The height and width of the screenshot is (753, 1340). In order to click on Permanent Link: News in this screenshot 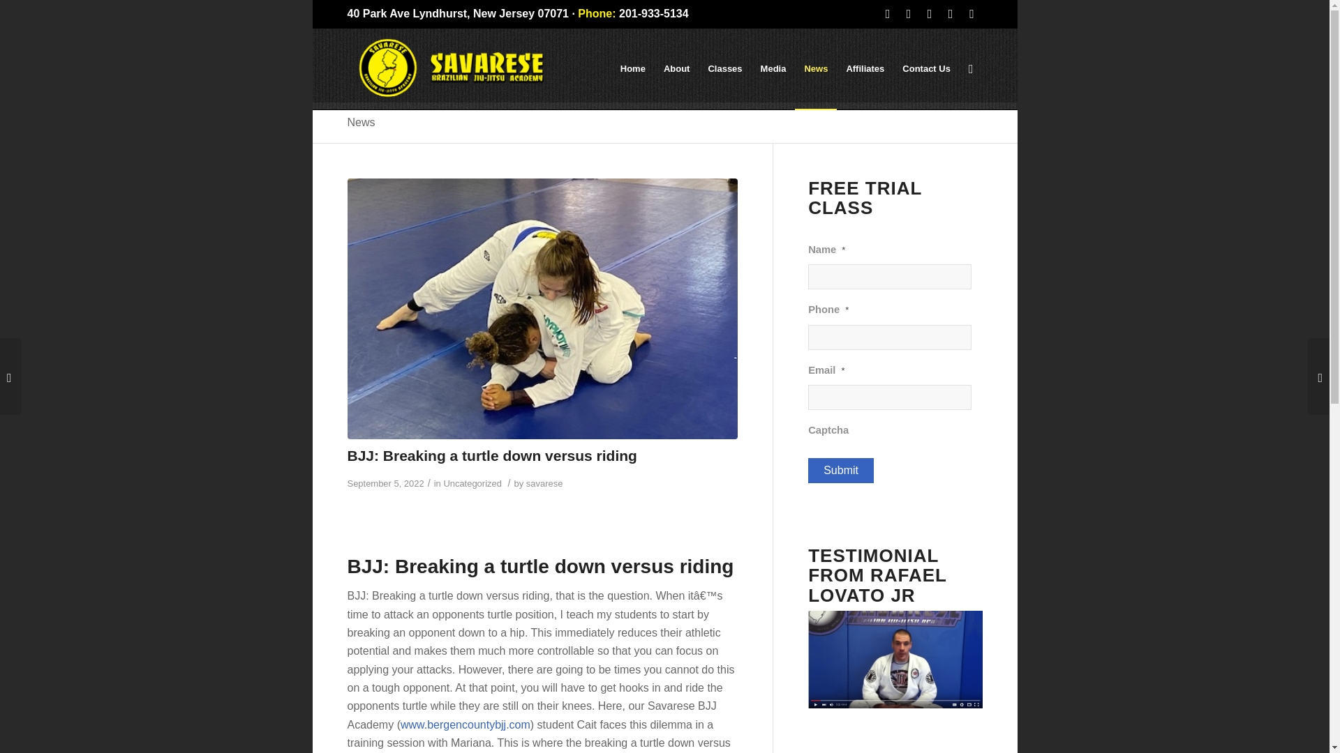, I will do `click(361, 122)`.